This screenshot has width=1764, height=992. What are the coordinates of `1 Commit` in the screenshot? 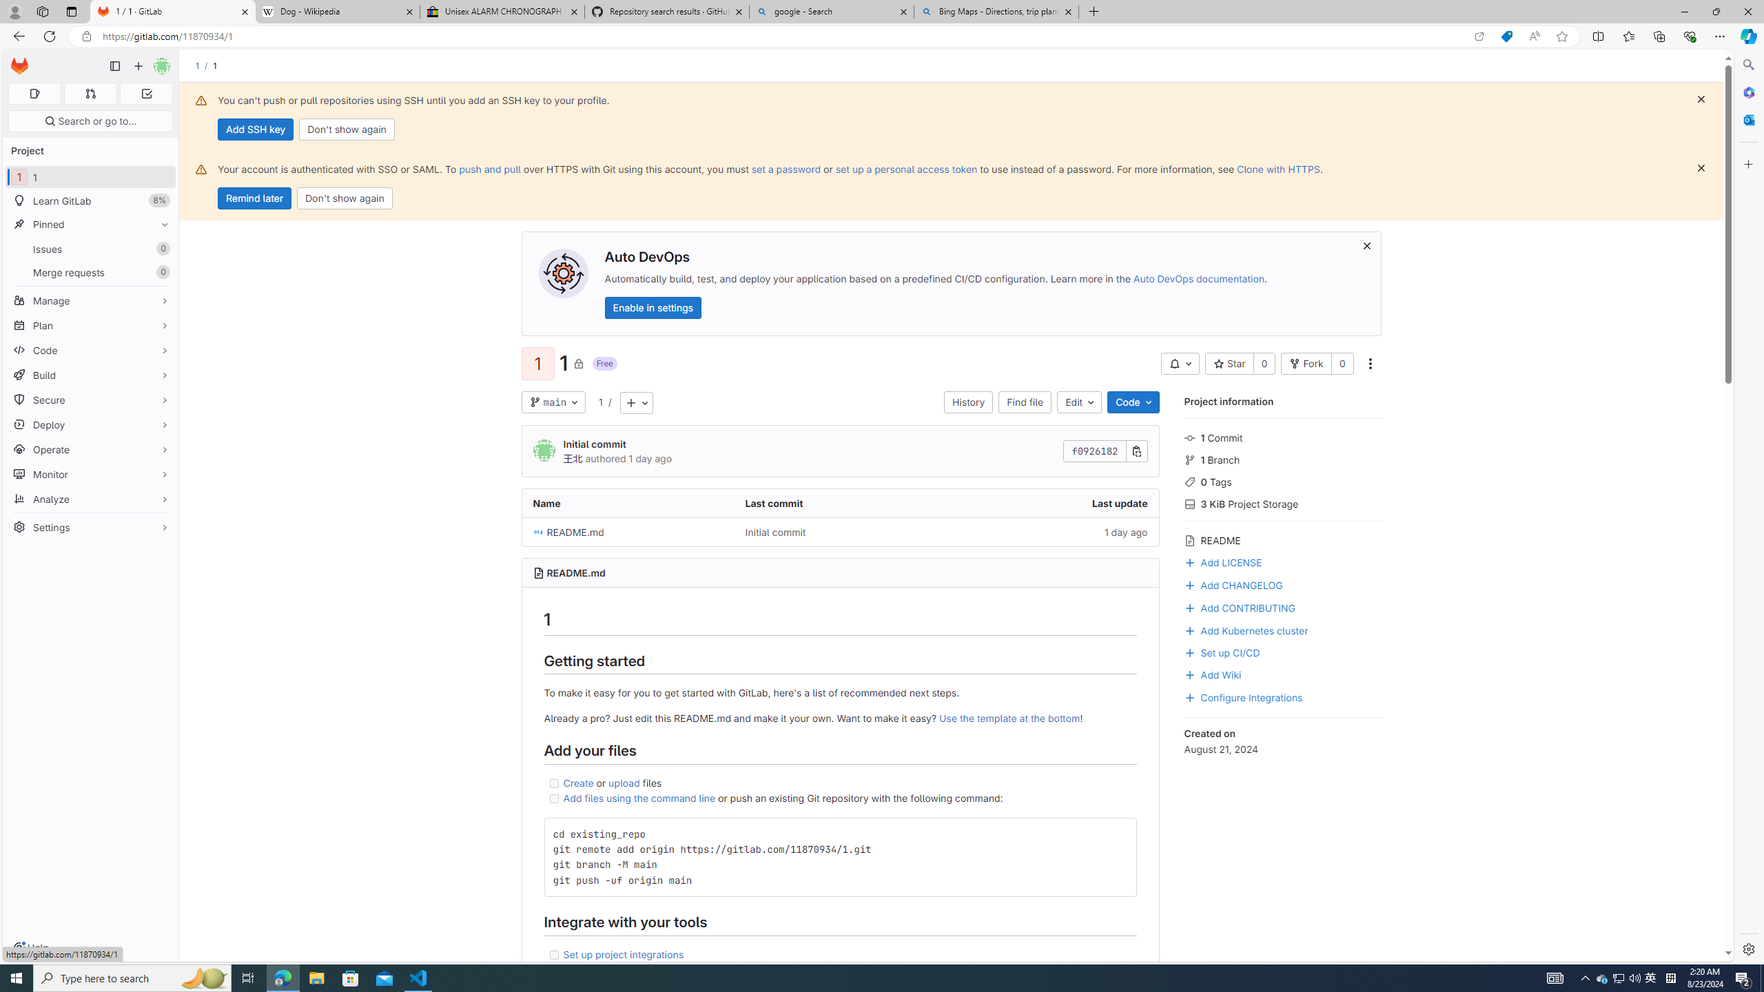 It's located at (1283, 437).